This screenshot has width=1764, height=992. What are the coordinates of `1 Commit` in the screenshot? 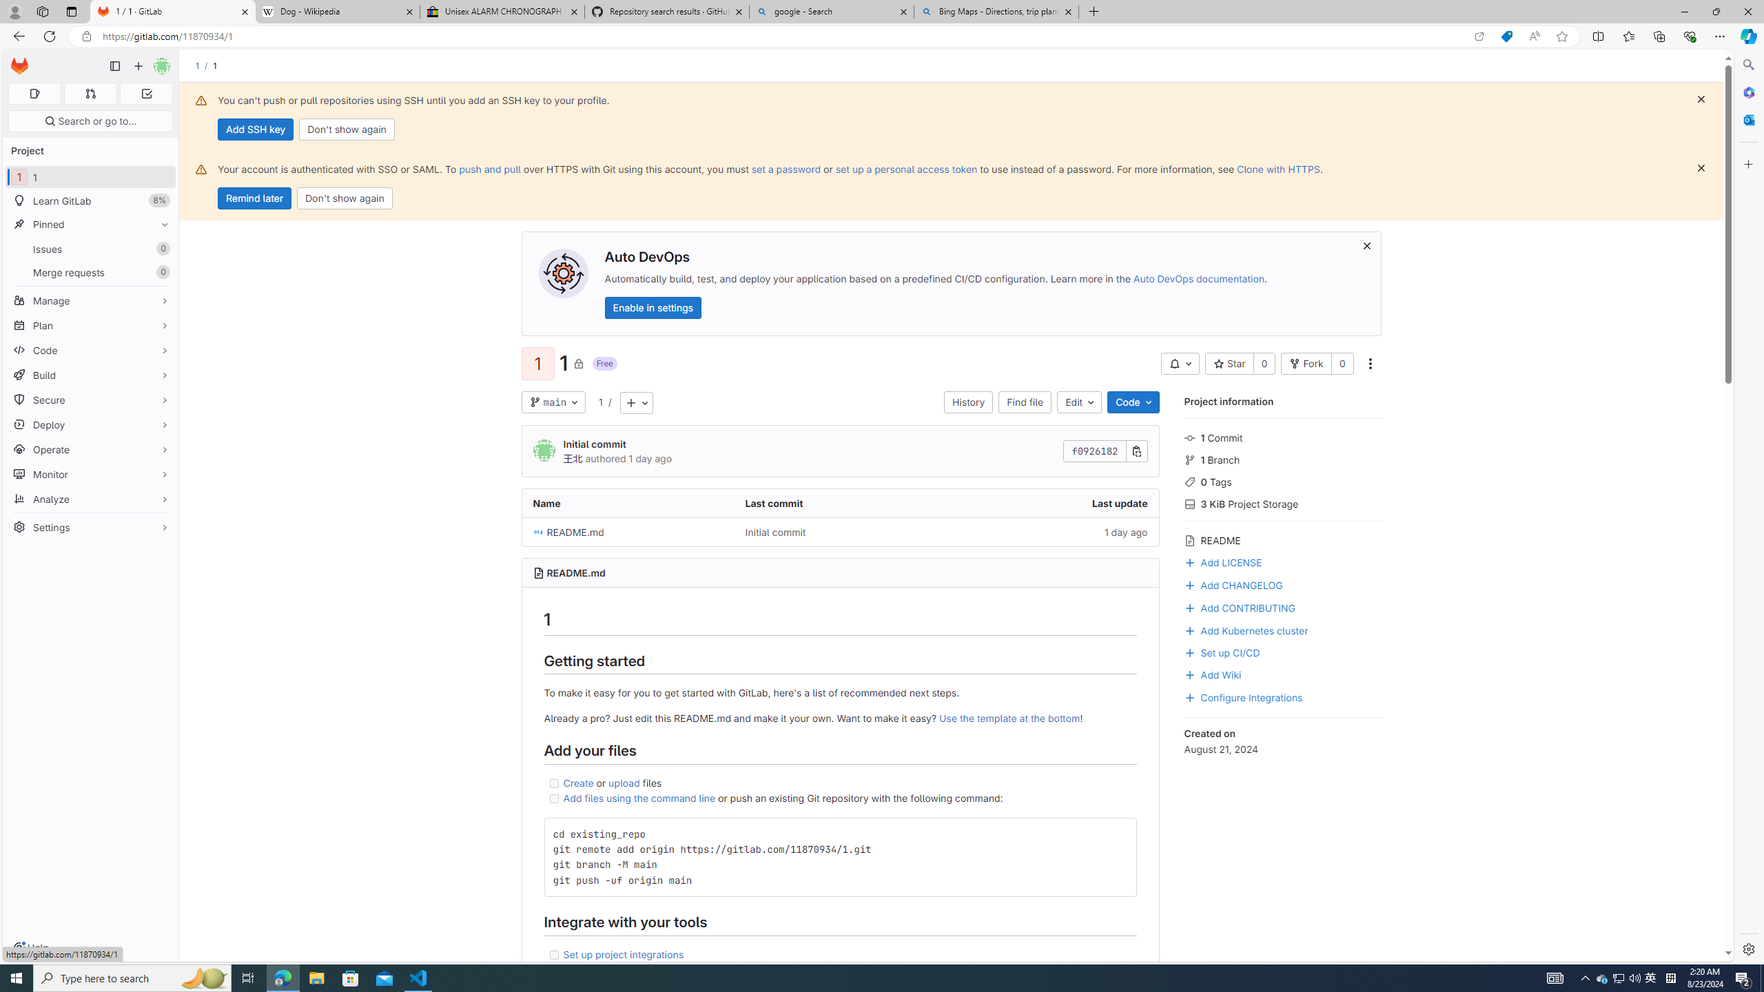 It's located at (1283, 437).